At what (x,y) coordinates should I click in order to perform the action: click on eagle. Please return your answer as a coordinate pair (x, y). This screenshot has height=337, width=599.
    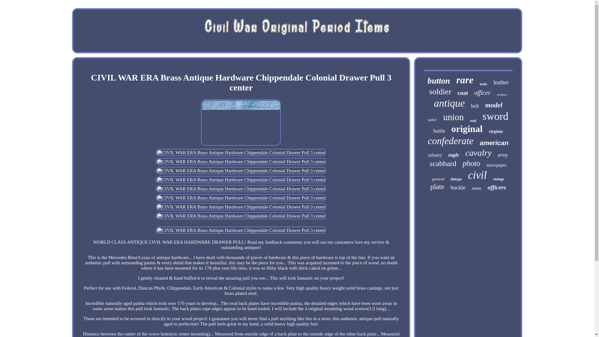
    Looking at the image, I should click on (454, 155).